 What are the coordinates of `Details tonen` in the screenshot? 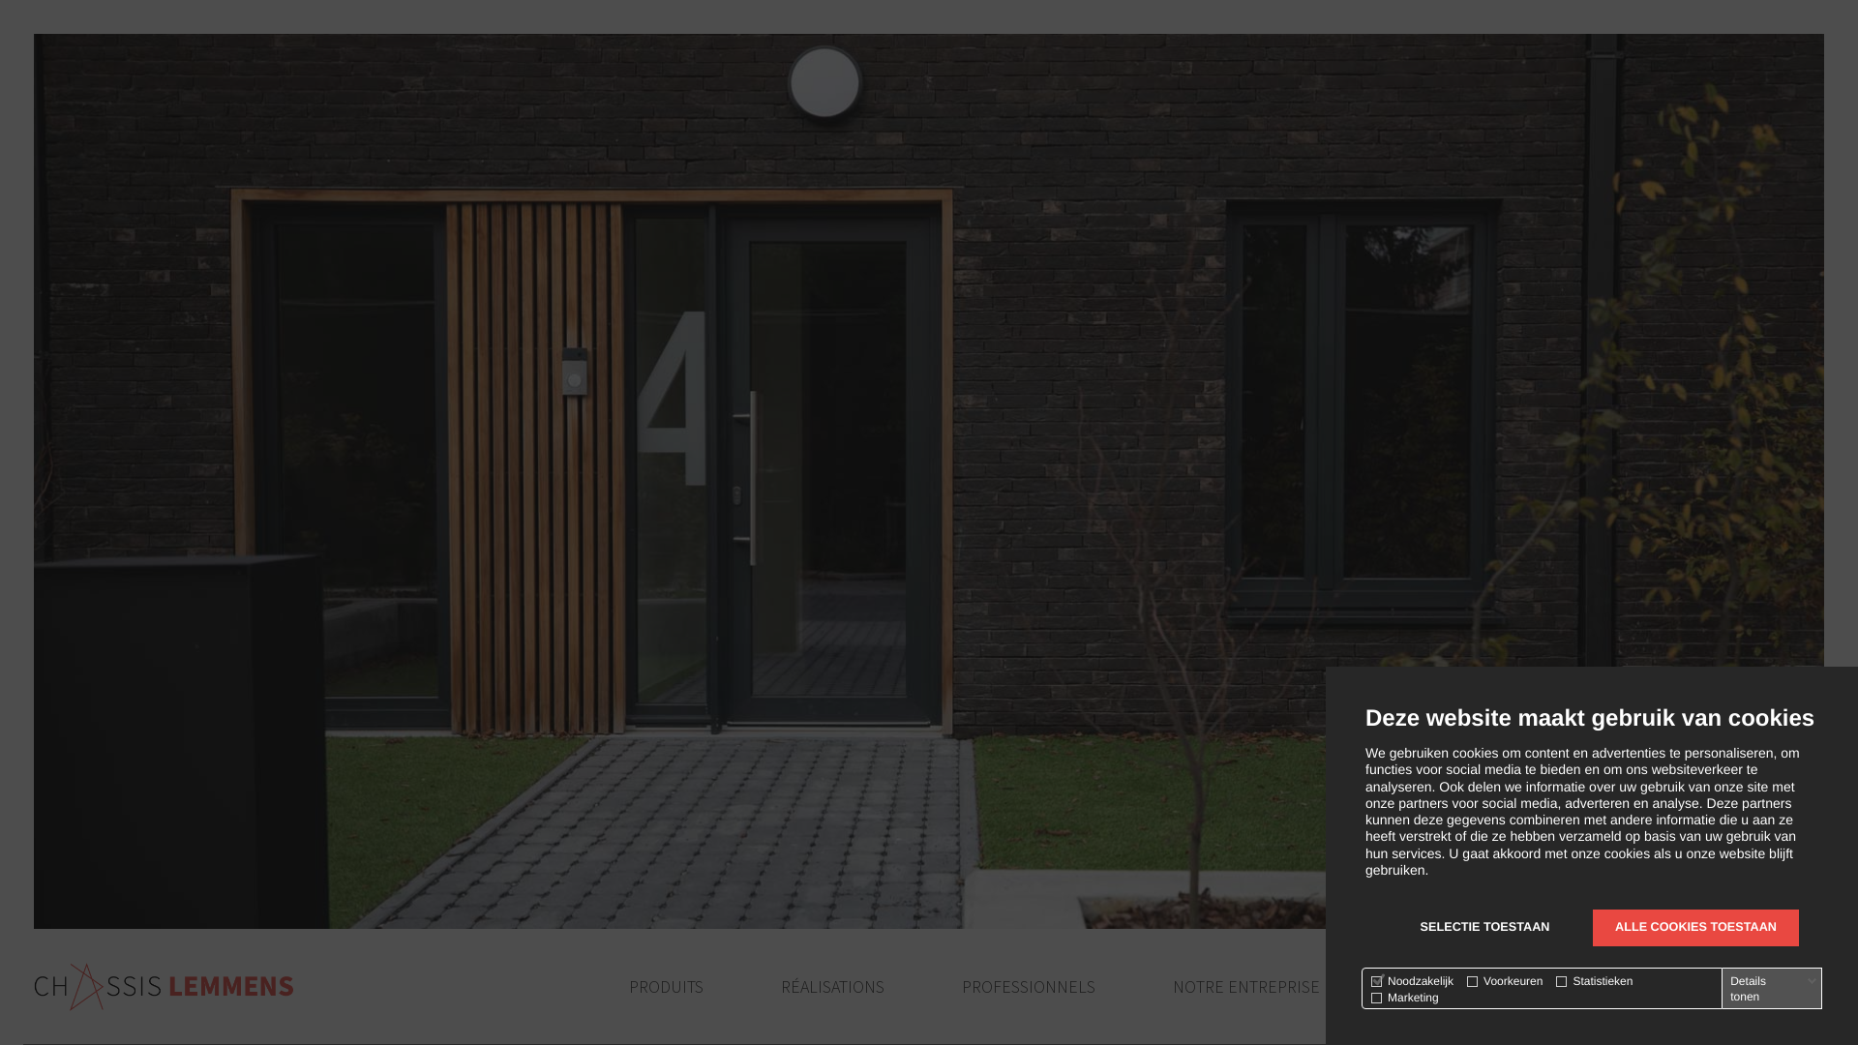 It's located at (1774, 989).